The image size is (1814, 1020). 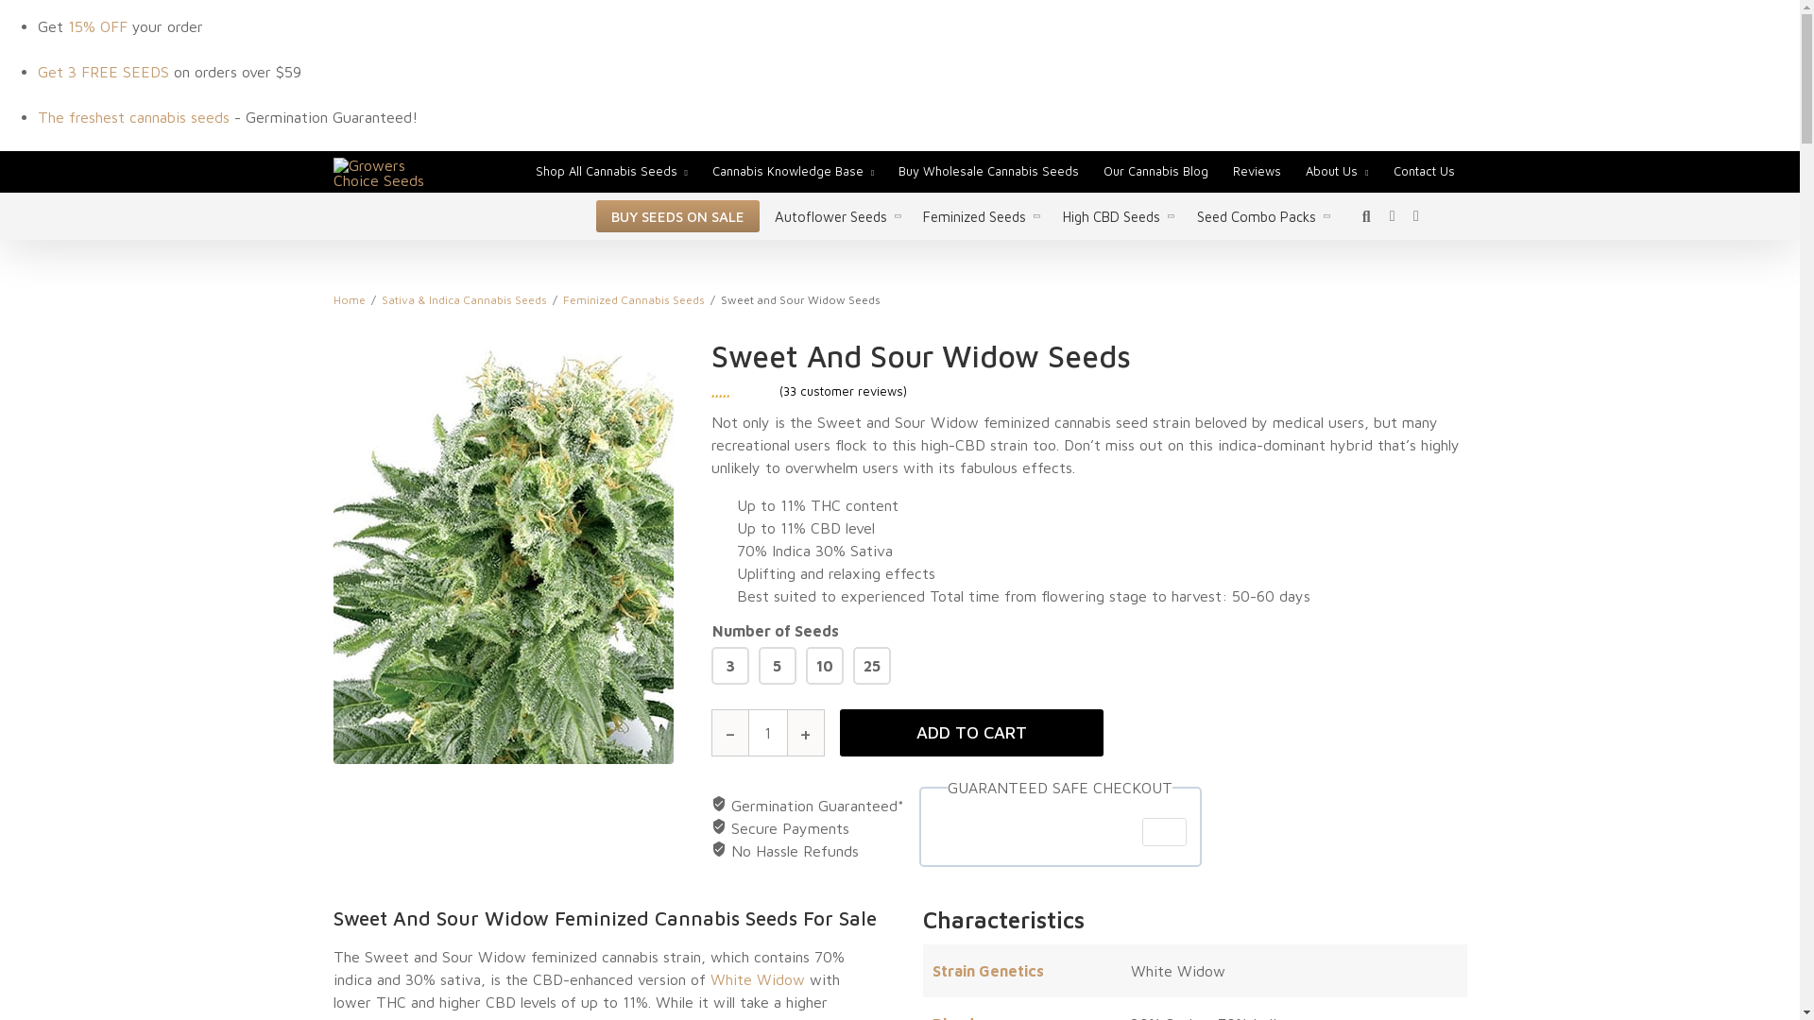 What do you see at coordinates (607, 171) in the screenshot?
I see `Shop All Cannabis Seeds` at bounding box center [607, 171].